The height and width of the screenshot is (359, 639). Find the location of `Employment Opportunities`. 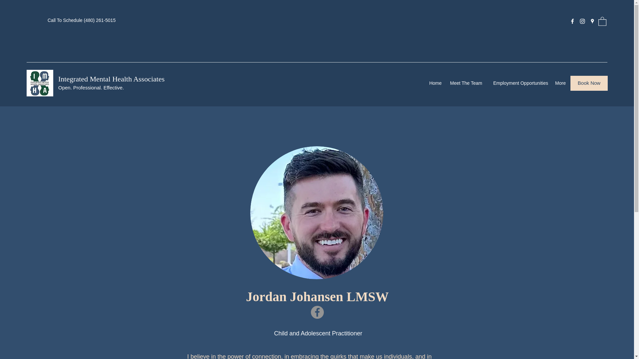

Employment Opportunities is located at coordinates (519, 83).